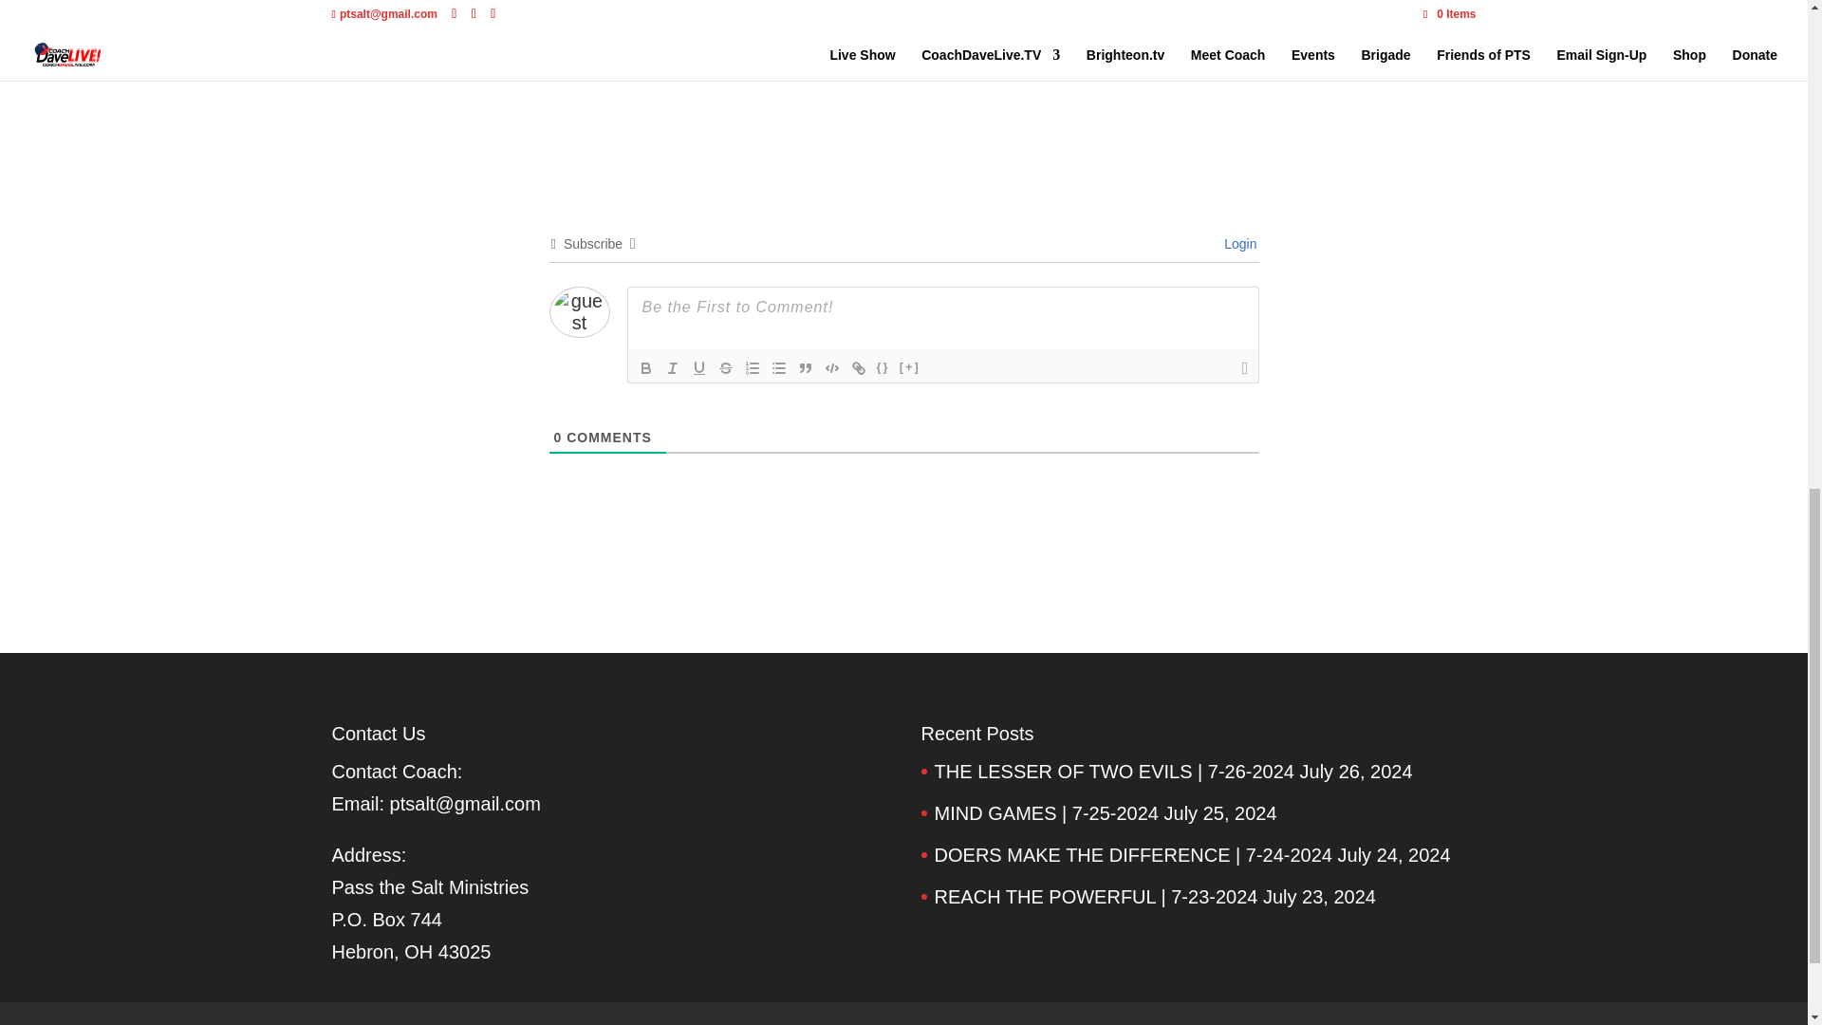 This screenshot has width=1822, height=1025. I want to click on Blockquote, so click(805, 367).